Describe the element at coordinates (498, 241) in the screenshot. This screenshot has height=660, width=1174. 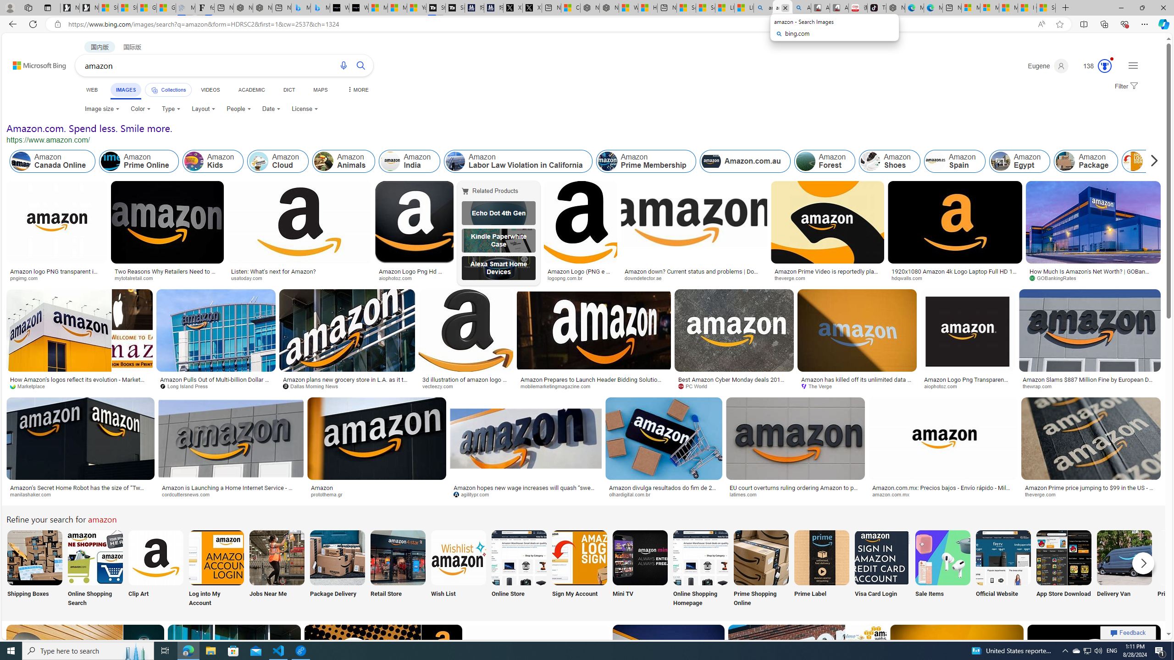
I see `Kindle Paperwhite Case` at that location.